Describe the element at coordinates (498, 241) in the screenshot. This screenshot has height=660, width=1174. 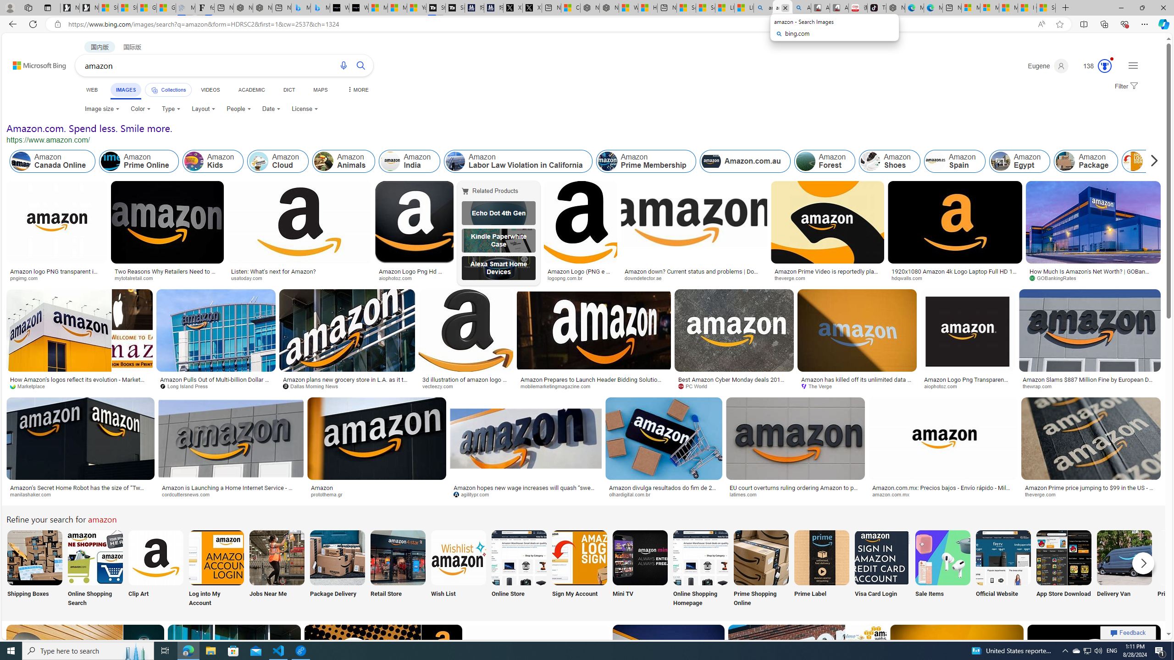
I see `Kindle Paperwhite Case` at that location.